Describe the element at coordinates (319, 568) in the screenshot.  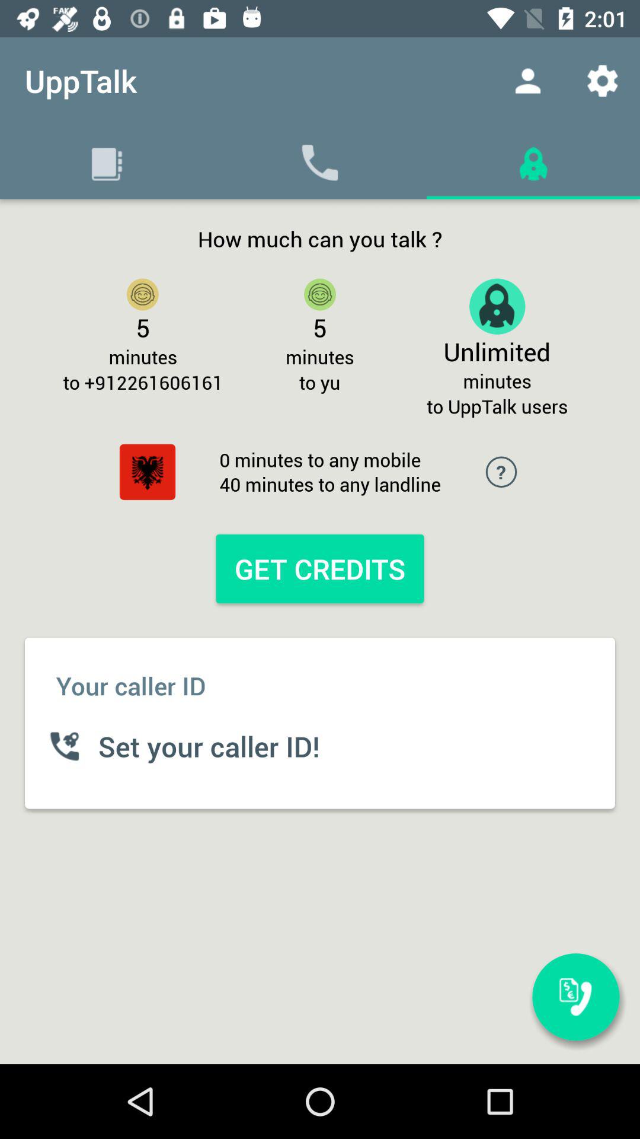
I see `swipe to get credits icon` at that location.